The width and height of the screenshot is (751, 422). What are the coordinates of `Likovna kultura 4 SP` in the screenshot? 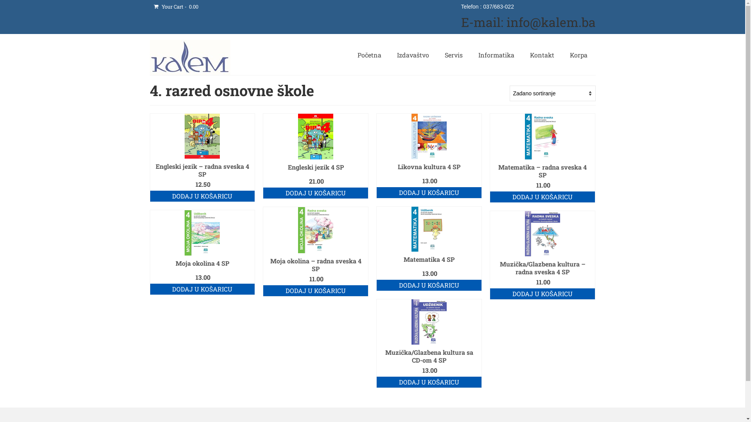 It's located at (429, 166).